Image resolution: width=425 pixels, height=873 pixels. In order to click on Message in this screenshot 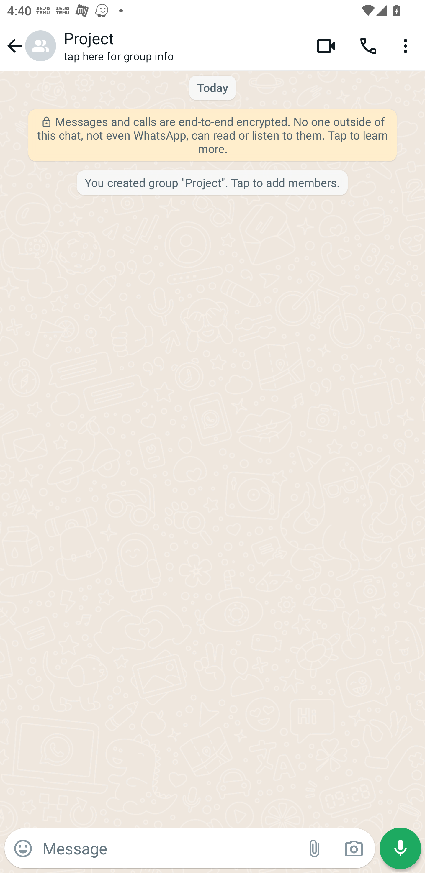, I will do `click(169, 848)`.